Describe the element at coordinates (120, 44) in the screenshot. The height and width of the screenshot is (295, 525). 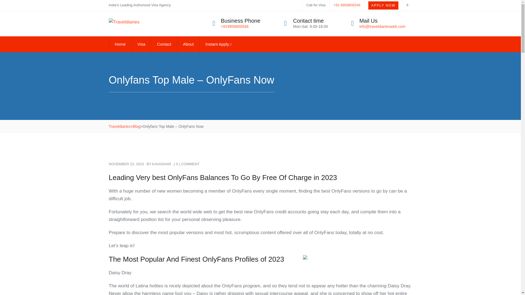
I see `Home` at that location.